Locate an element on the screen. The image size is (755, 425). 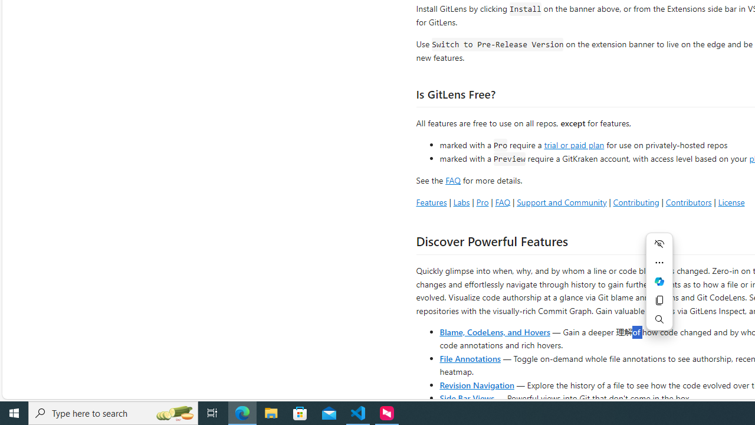
Pro is located at coordinates (482, 202).